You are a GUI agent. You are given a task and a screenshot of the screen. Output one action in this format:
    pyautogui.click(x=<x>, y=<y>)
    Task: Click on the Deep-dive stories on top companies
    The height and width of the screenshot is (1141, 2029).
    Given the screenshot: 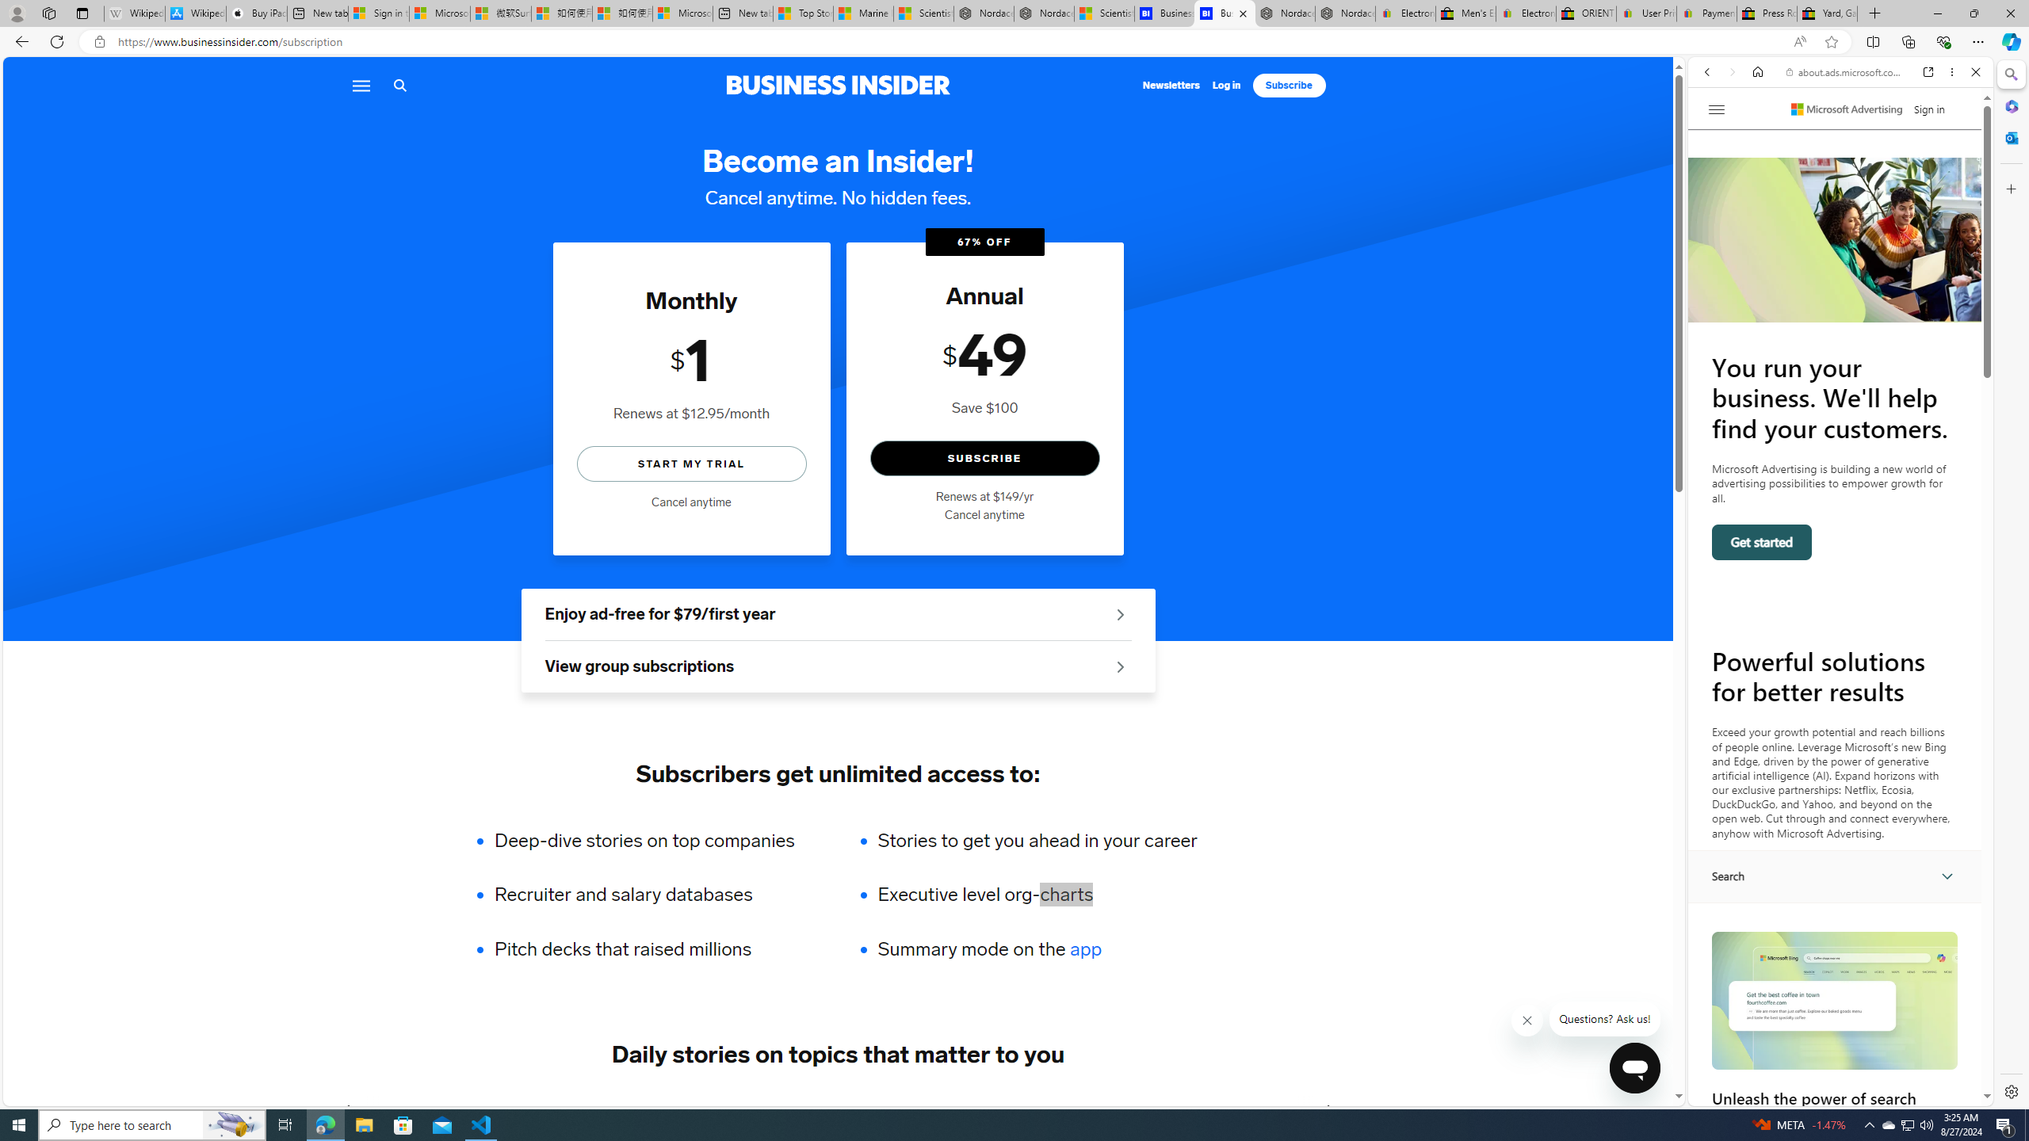 What is the action you would take?
    pyautogui.click(x=655, y=840)
    